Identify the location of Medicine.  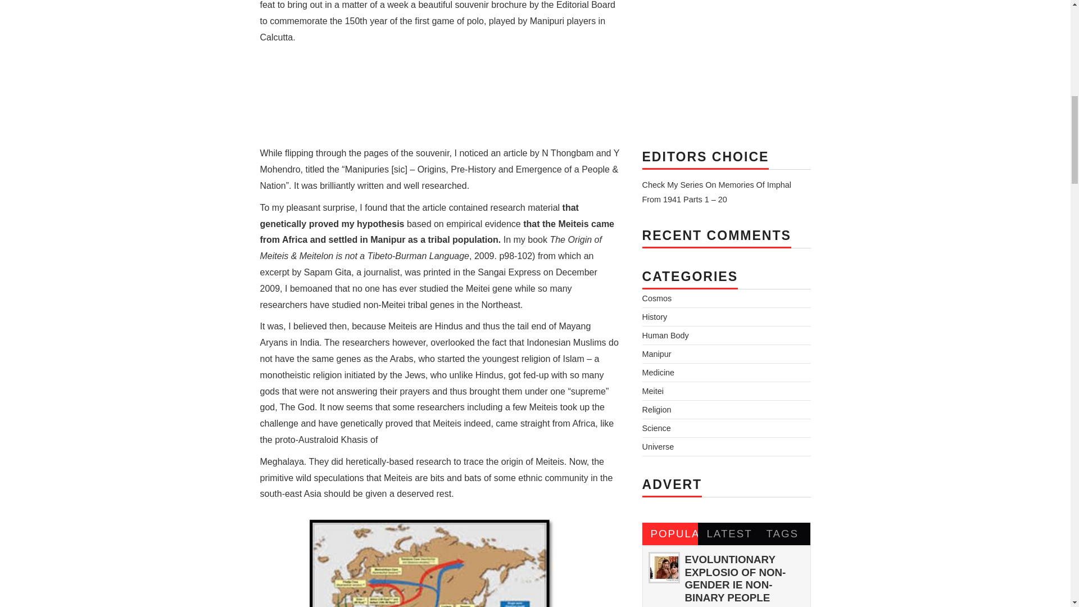
(658, 372).